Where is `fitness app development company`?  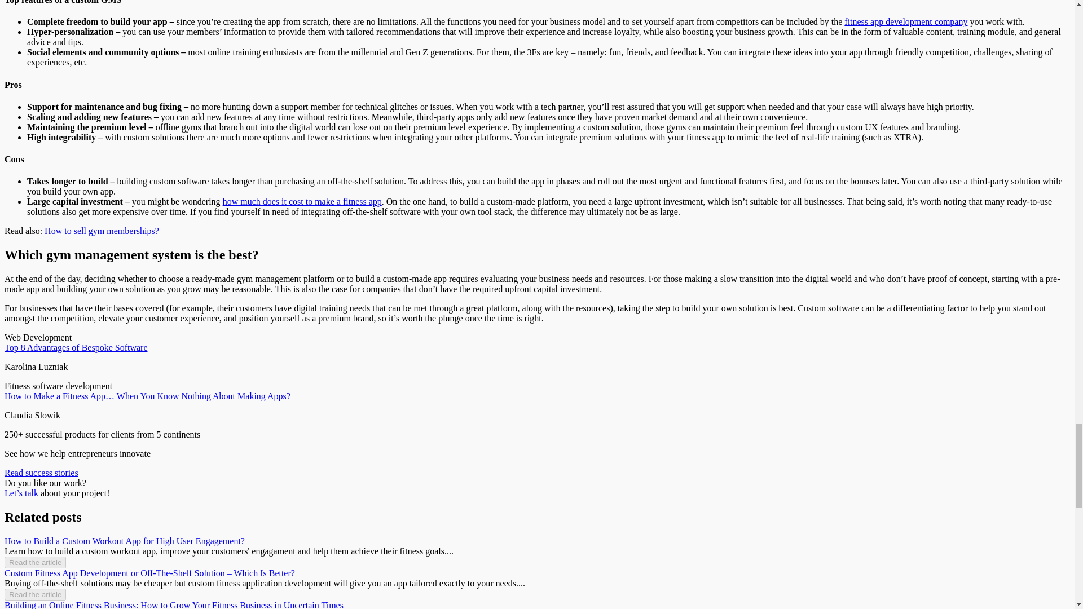
fitness app development company is located at coordinates (906, 21).